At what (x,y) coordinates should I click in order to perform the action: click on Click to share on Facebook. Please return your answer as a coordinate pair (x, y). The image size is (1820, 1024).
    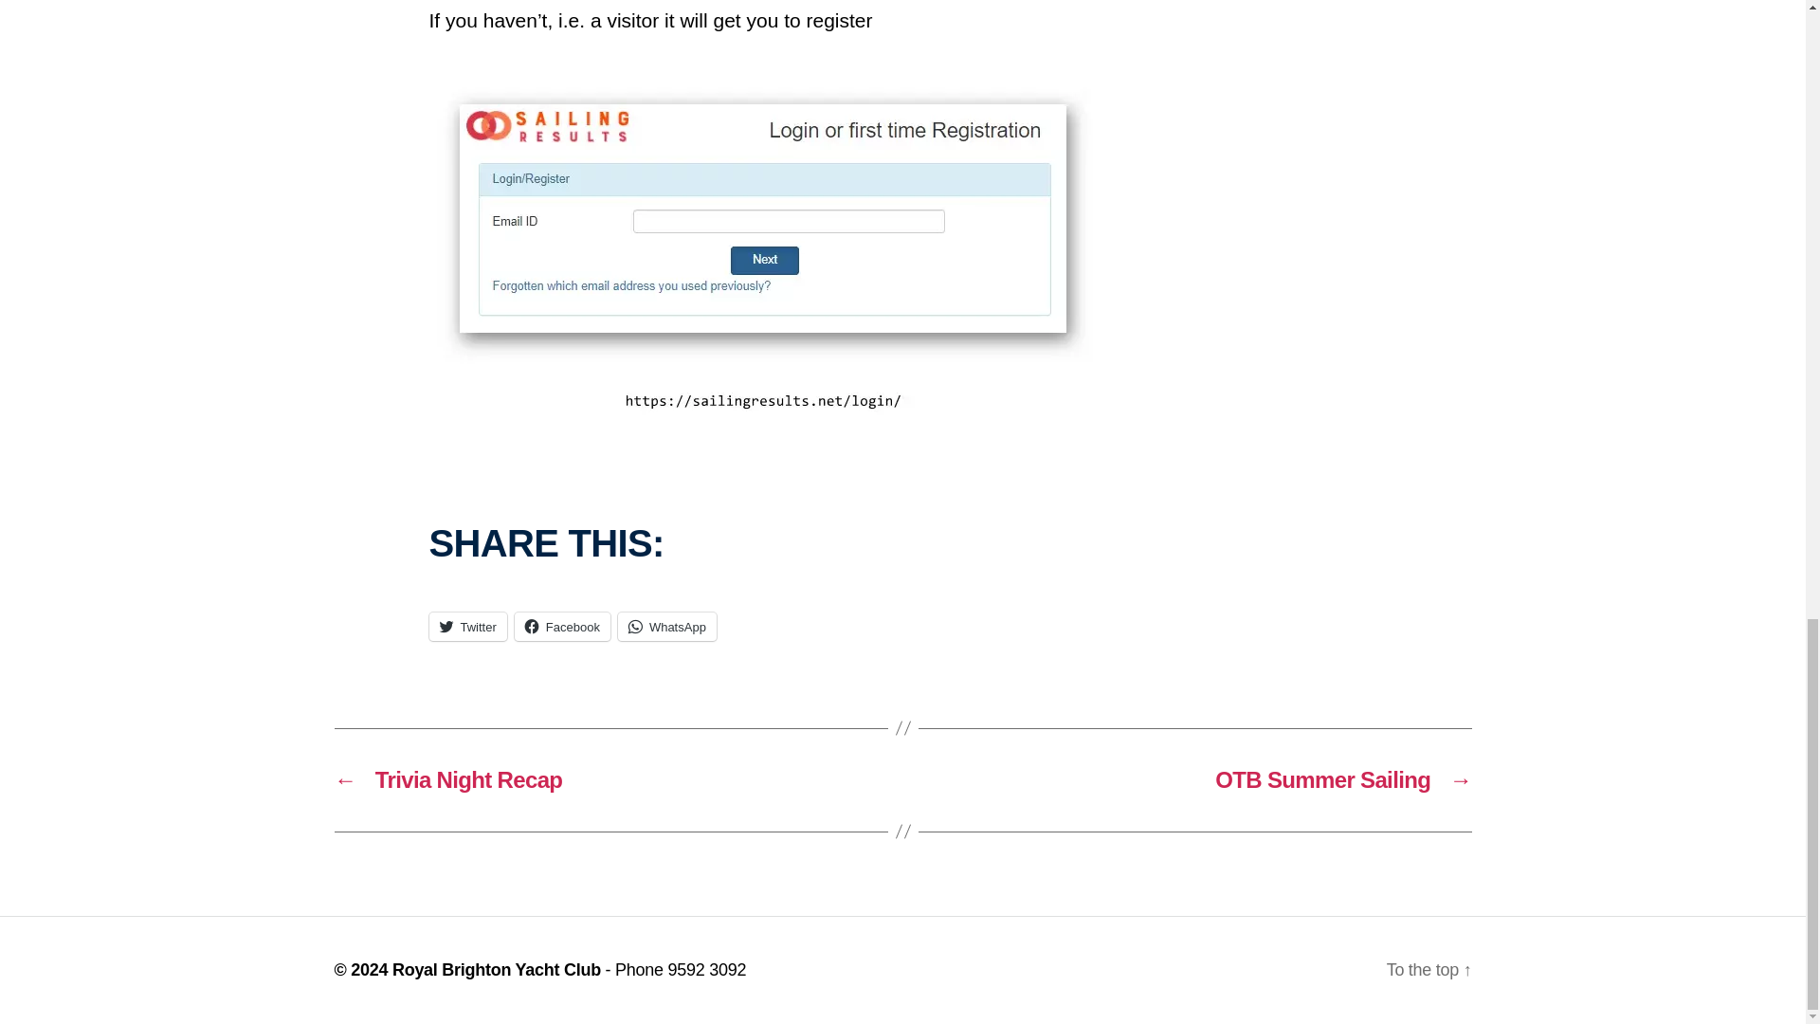
    Looking at the image, I should click on (562, 626).